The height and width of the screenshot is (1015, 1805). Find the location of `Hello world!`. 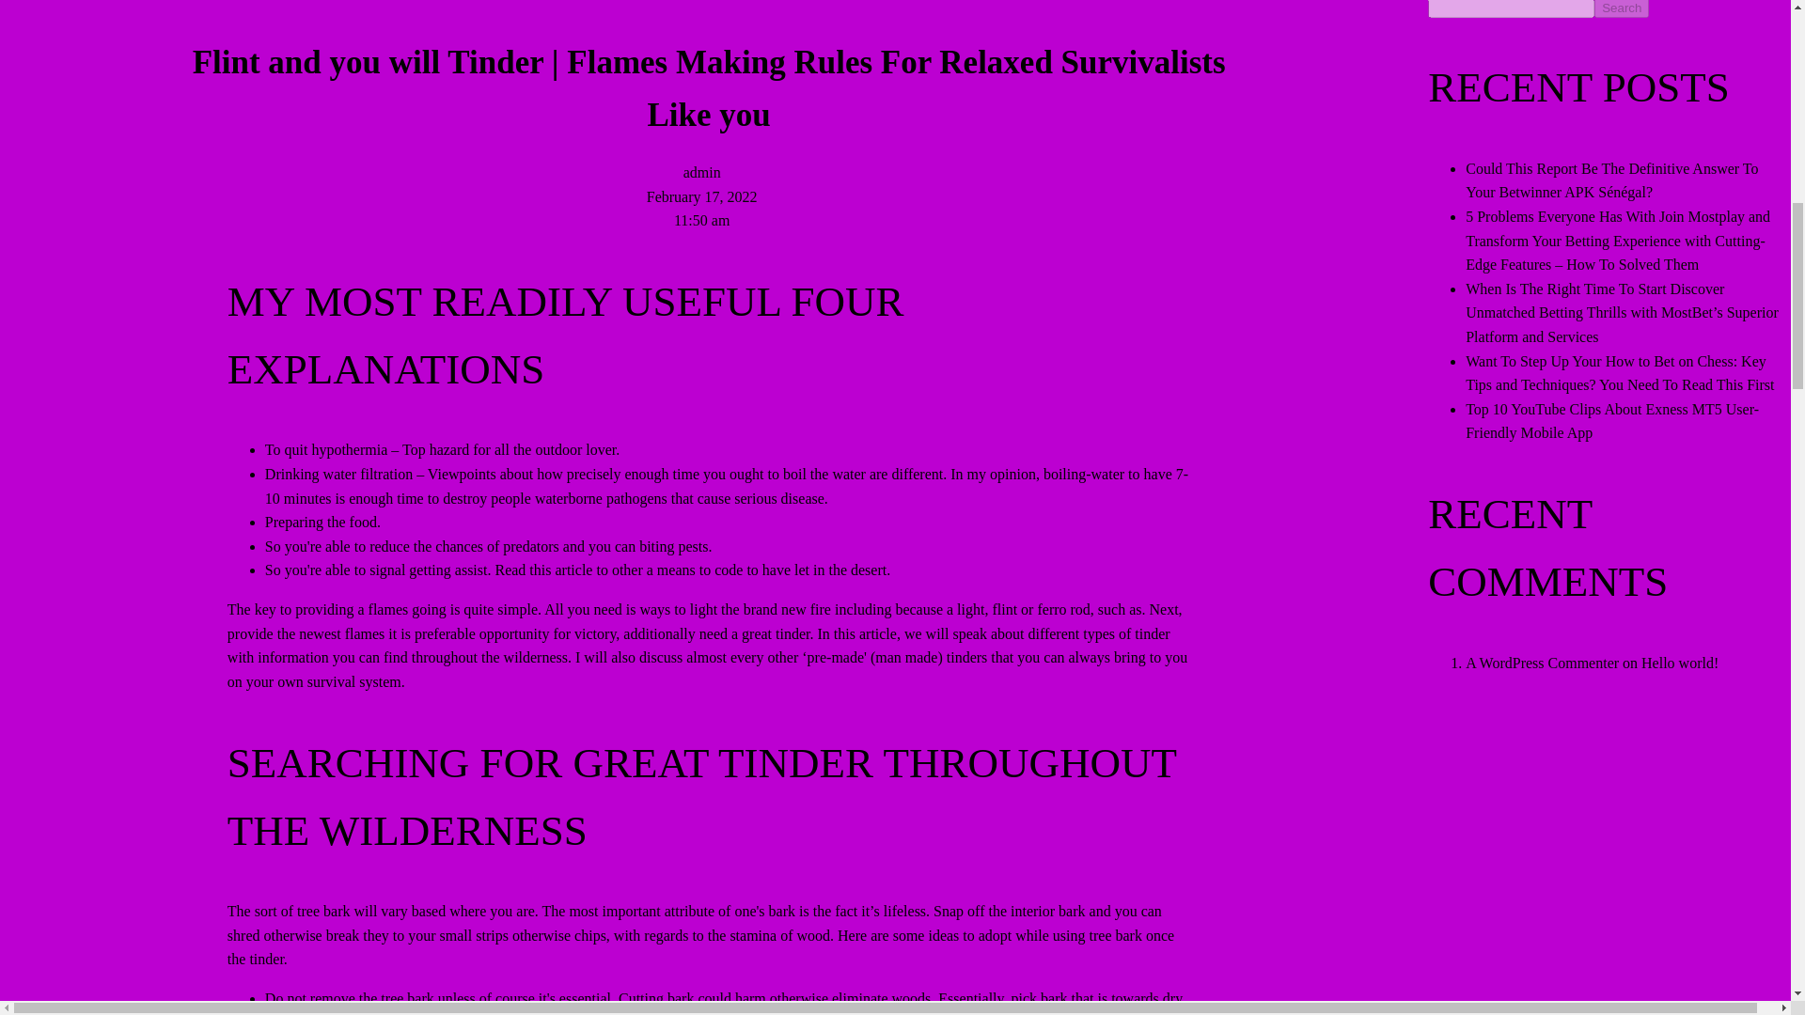

Hello world! is located at coordinates (1679, 662).